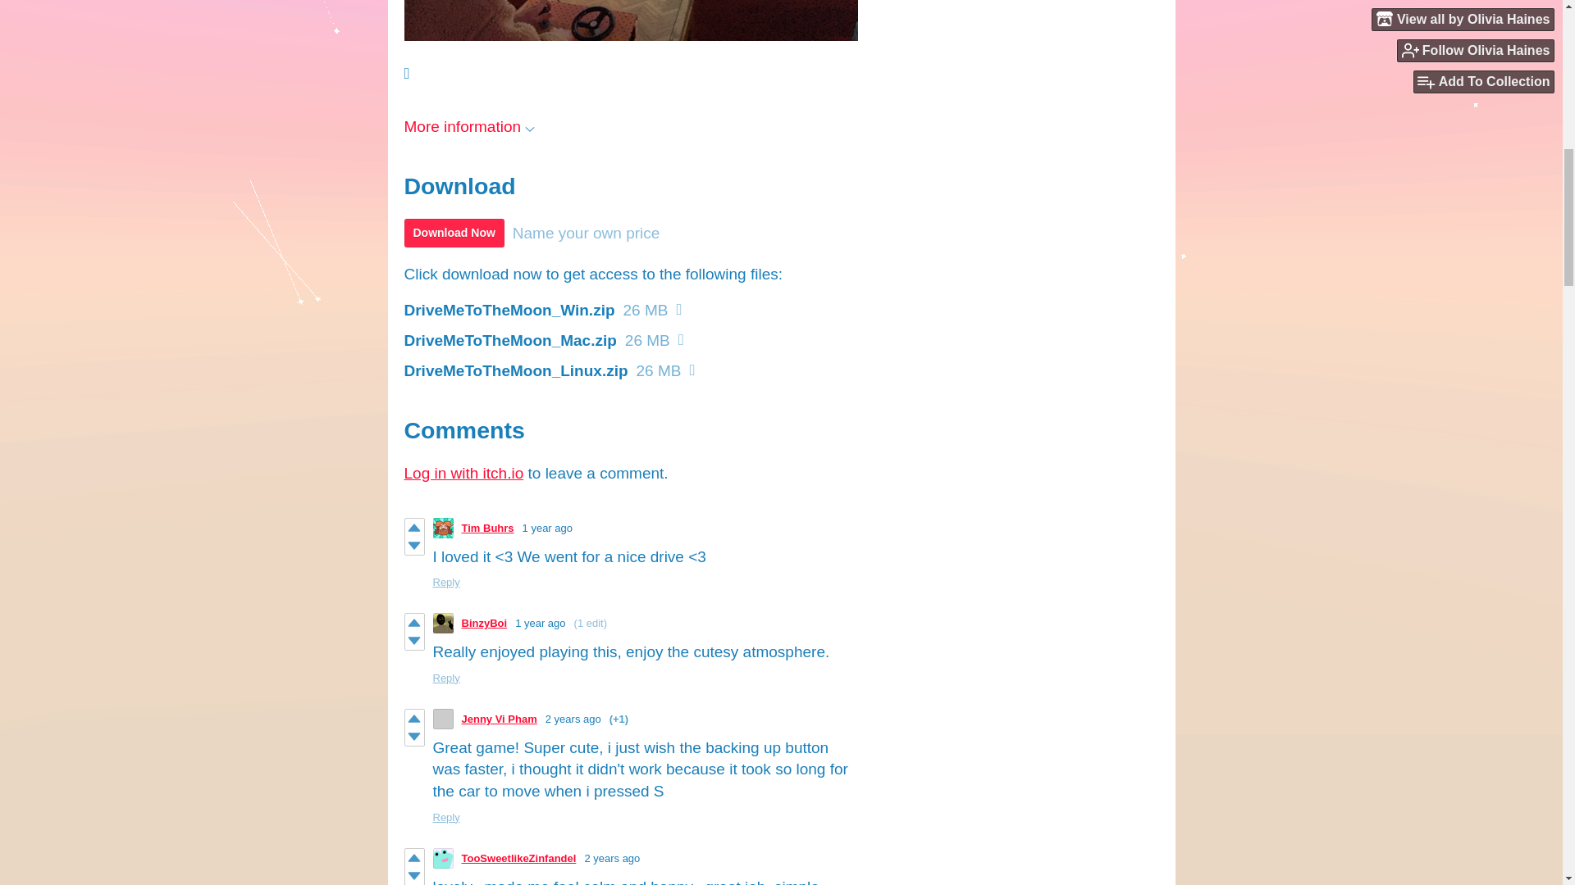  I want to click on Download for Linux, so click(692, 370).